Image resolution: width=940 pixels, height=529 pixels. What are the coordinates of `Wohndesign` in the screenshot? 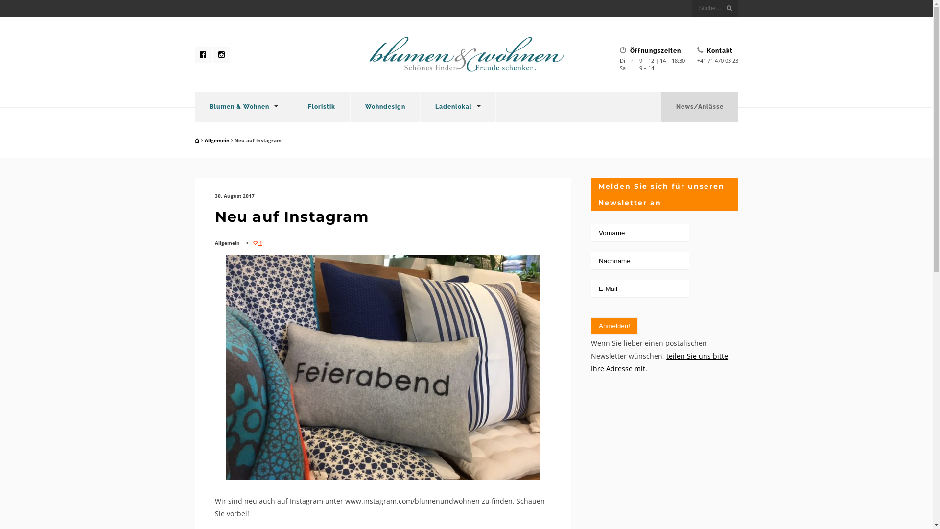 It's located at (385, 107).